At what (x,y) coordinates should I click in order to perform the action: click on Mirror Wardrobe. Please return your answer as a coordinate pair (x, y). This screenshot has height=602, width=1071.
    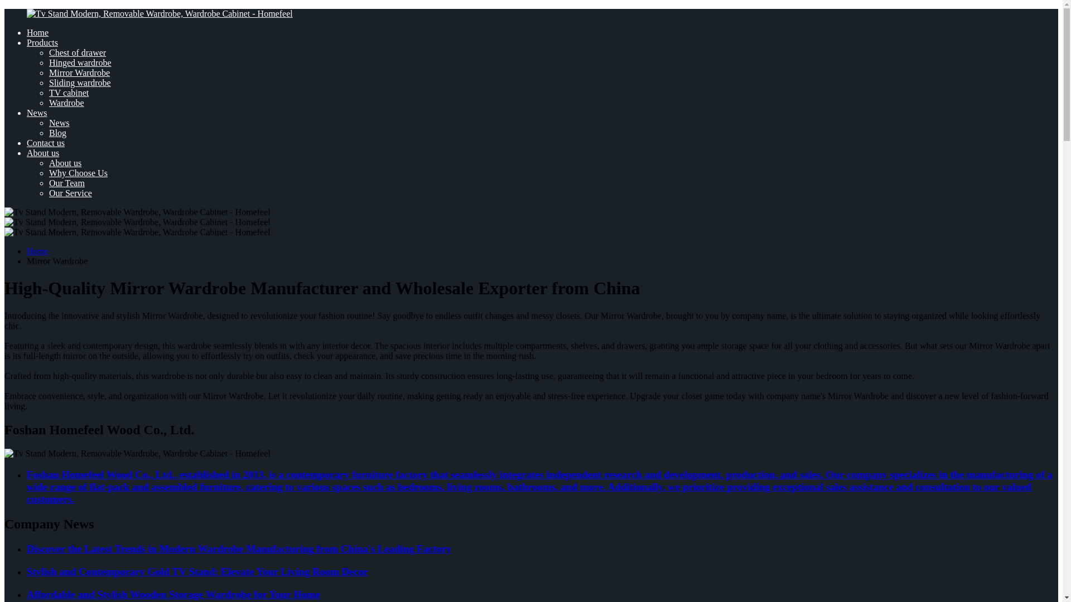
    Looking at the image, I should click on (79, 72).